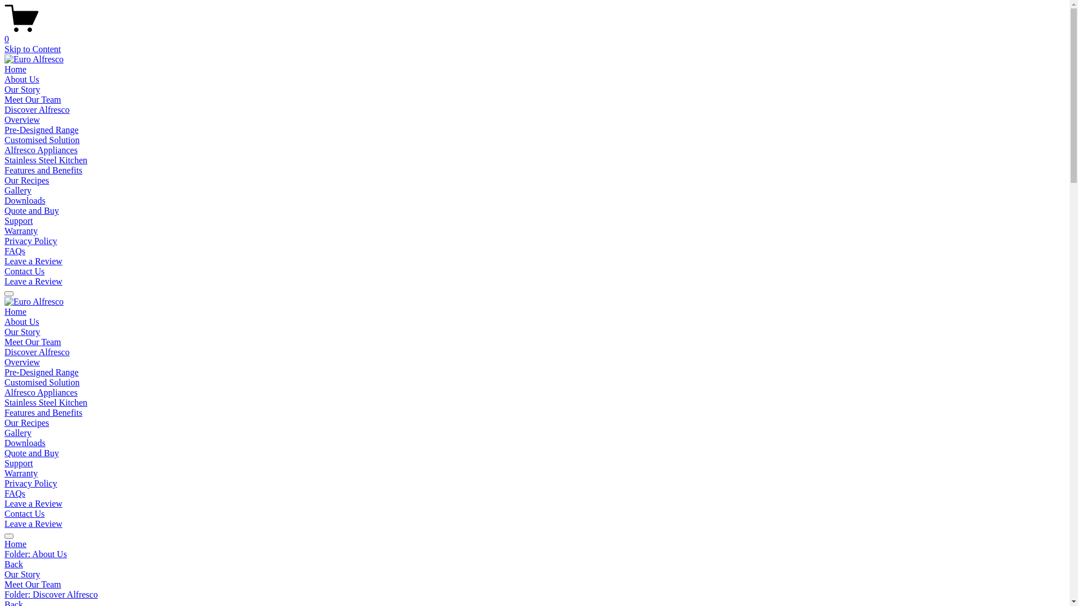  What do you see at coordinates (16, 70) in the screenshot?
I see `Home` at bounding box center [16, 70].